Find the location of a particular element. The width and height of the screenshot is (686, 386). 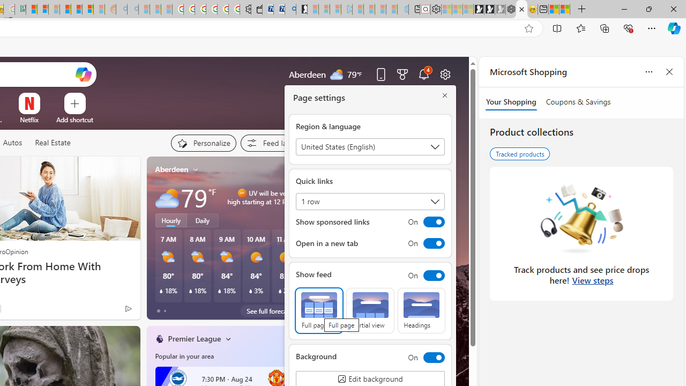

Partial view is located at coordinates (370, 311).